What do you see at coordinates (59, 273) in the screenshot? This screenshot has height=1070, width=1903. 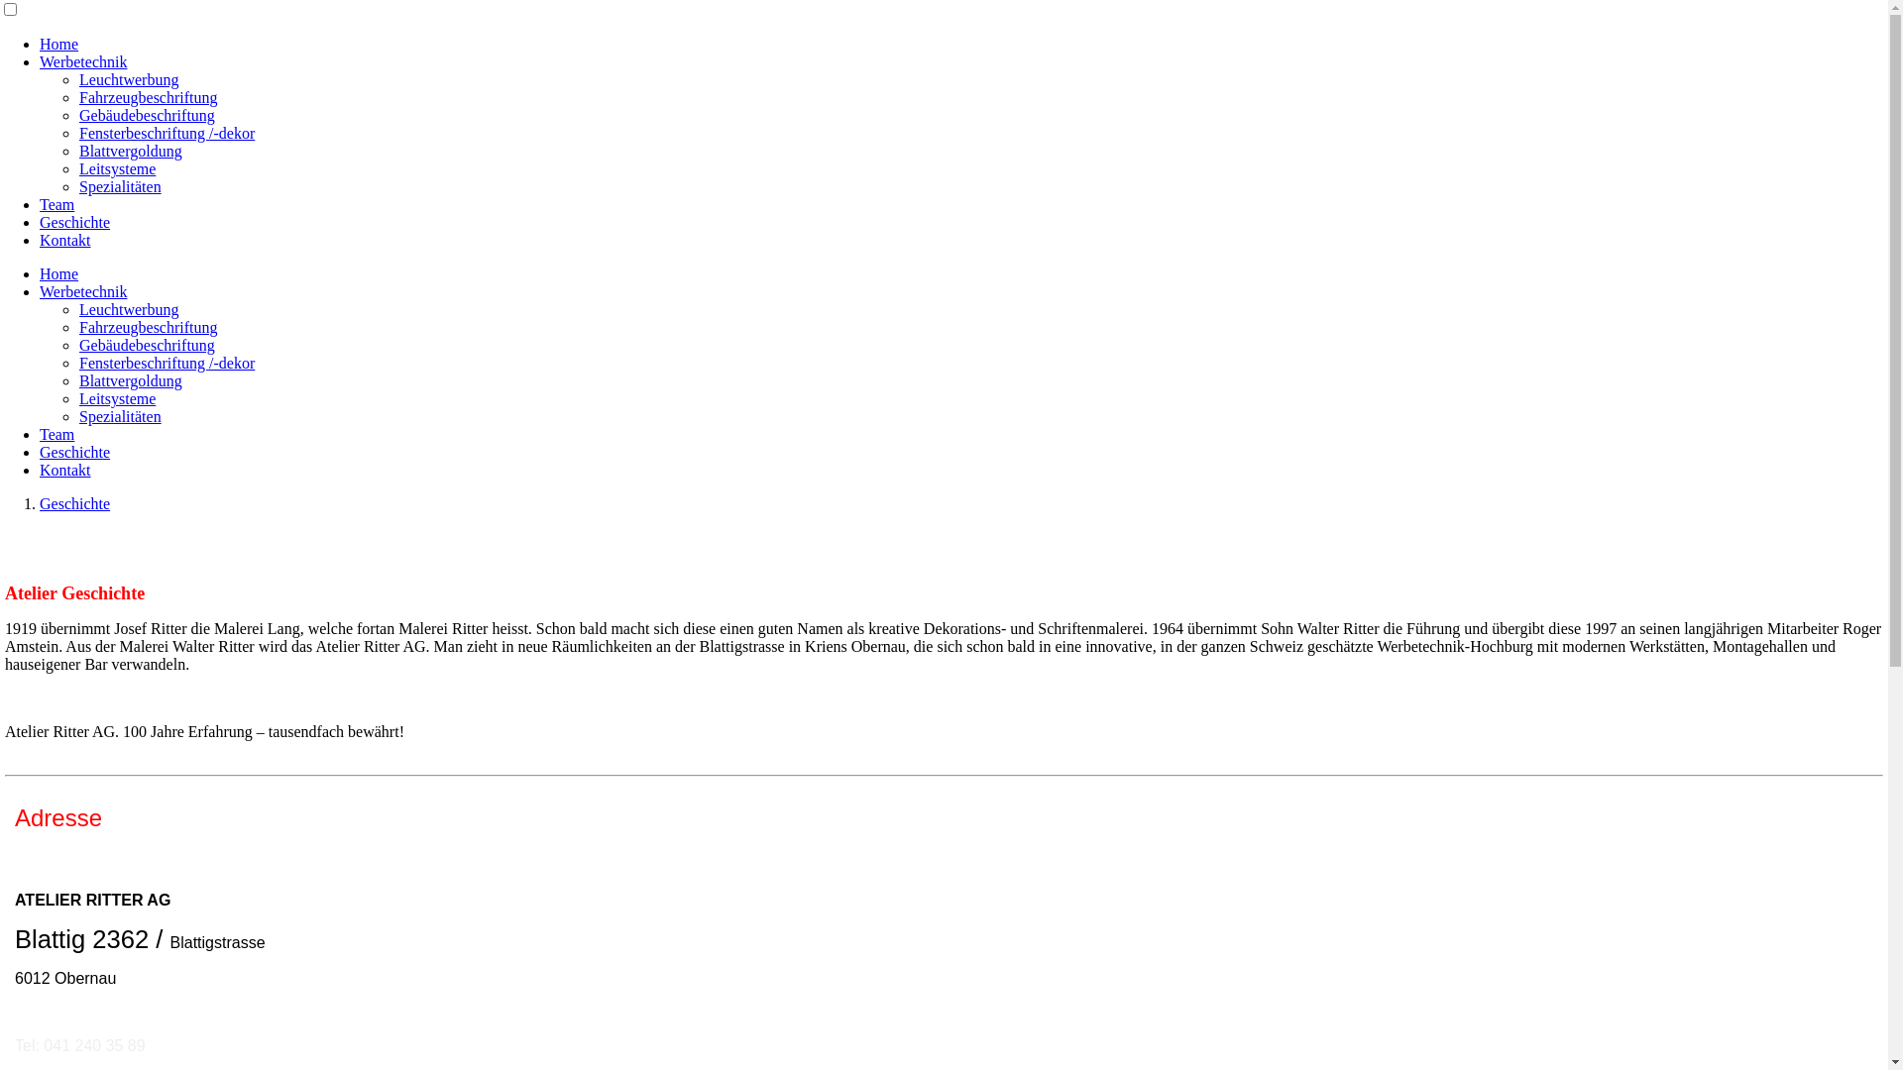 I see `Home` at bounding box center [59, 273].